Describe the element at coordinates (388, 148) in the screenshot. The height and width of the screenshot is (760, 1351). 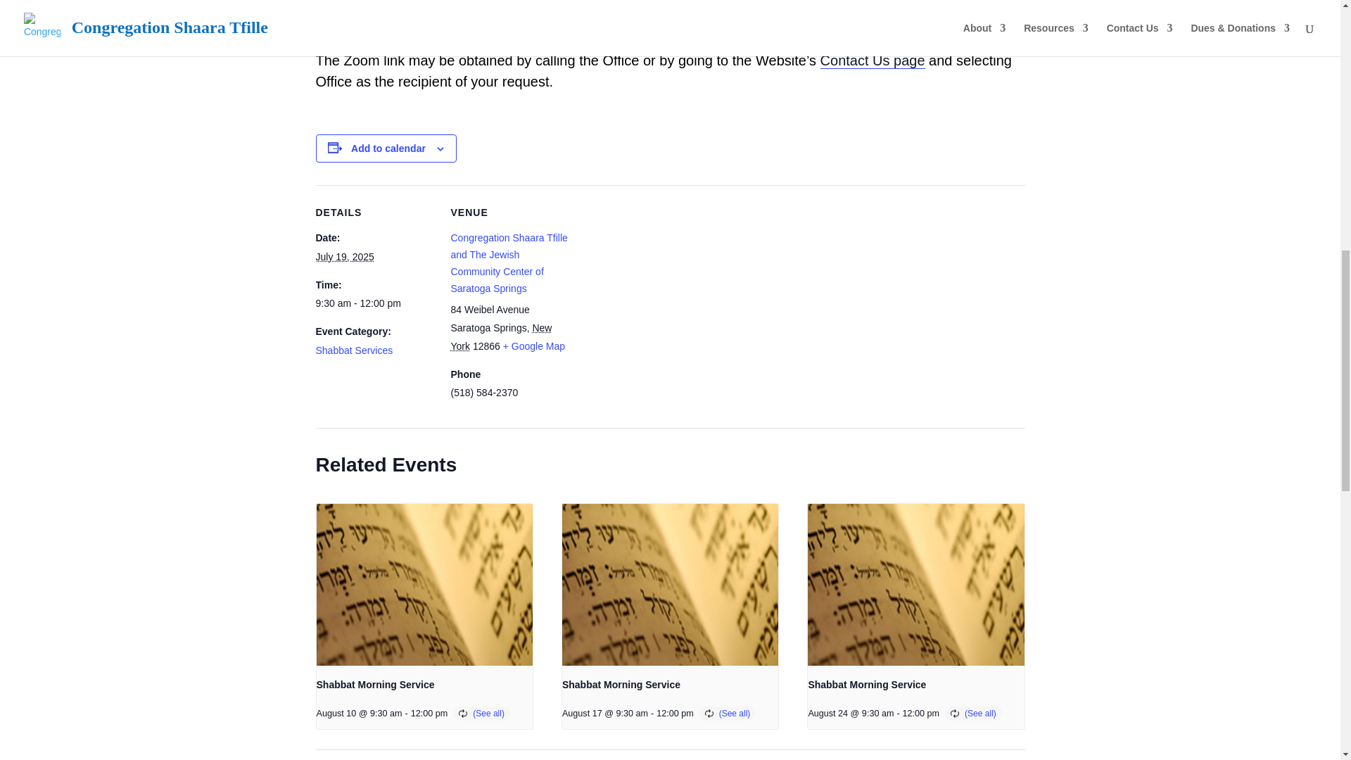
I see `Add to calendar` at that location.